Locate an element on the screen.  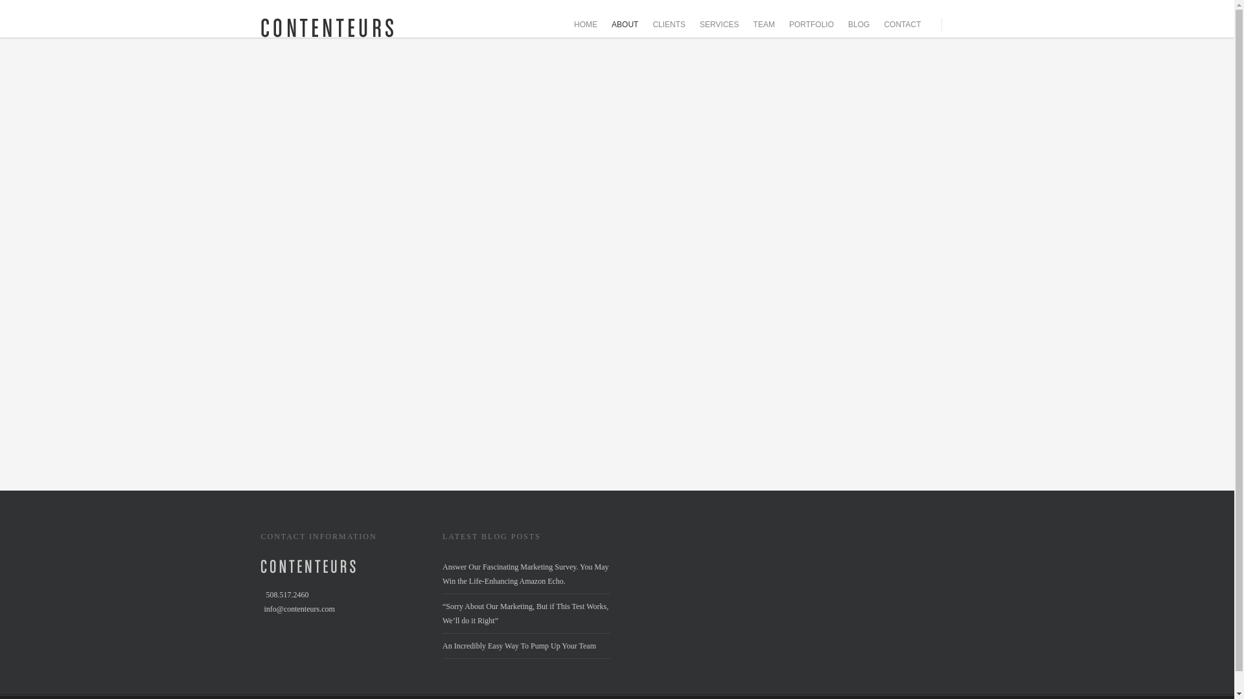
An Incredibly Easy Way To Pump Up Your Team is located at coordinates (519, 646).